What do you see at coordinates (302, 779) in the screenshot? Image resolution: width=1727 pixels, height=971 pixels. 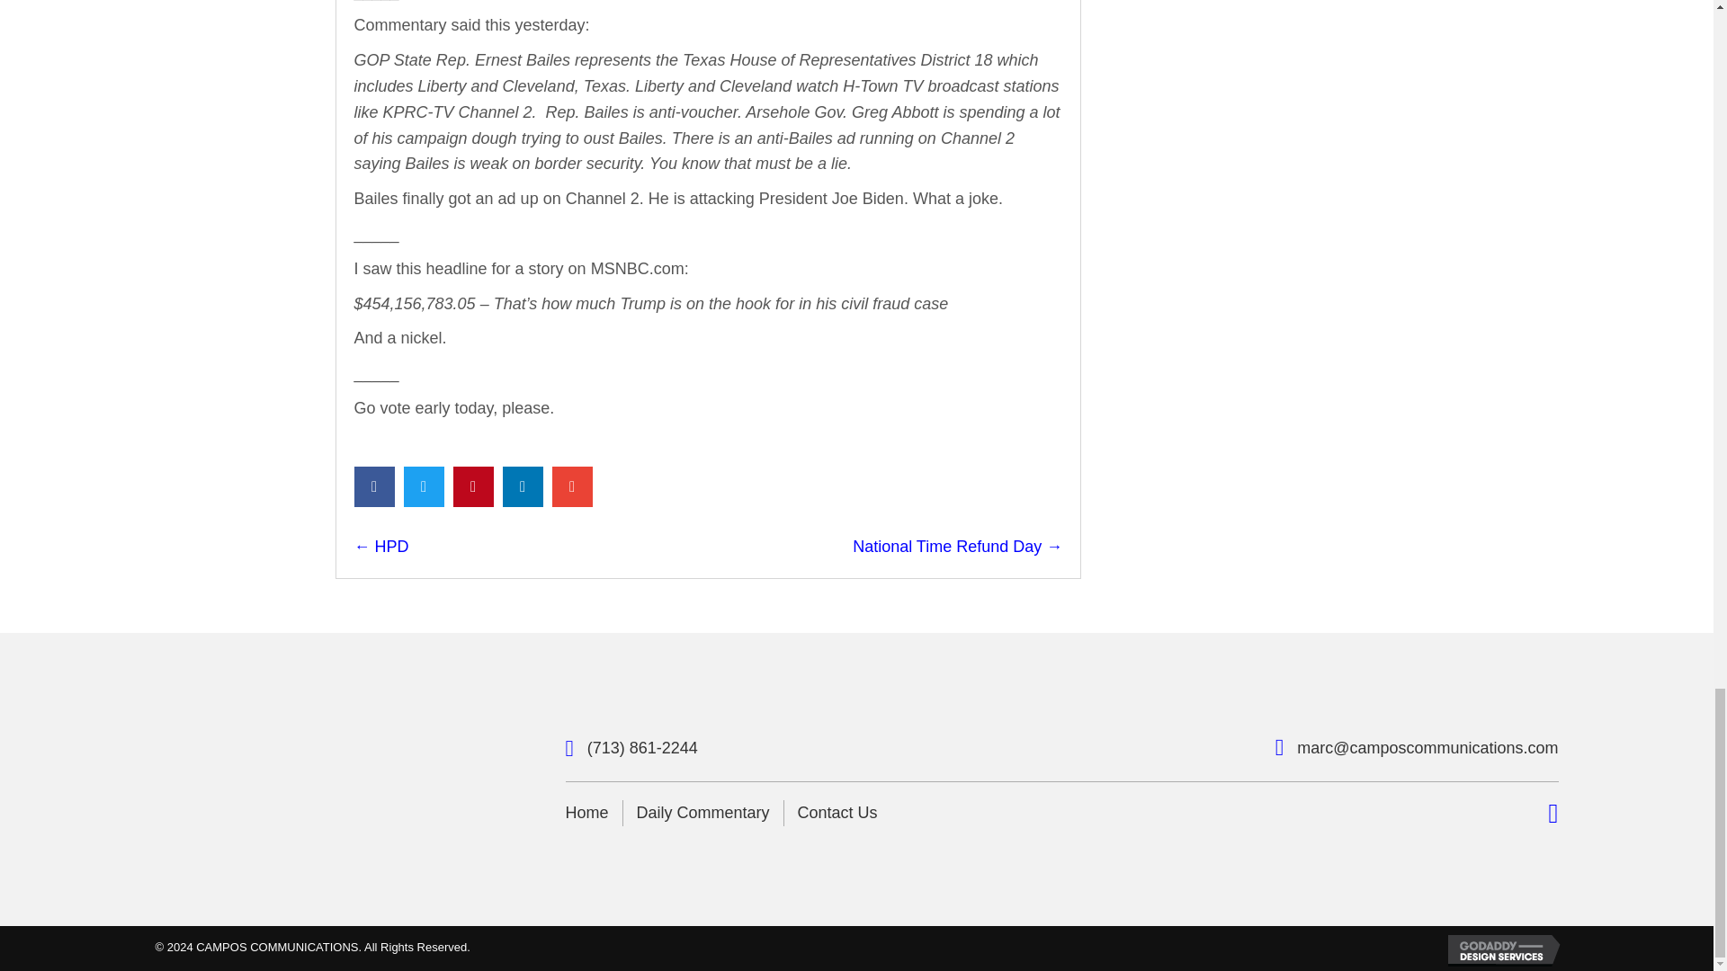 I see `skyline9` at bounding box center [302, 779].